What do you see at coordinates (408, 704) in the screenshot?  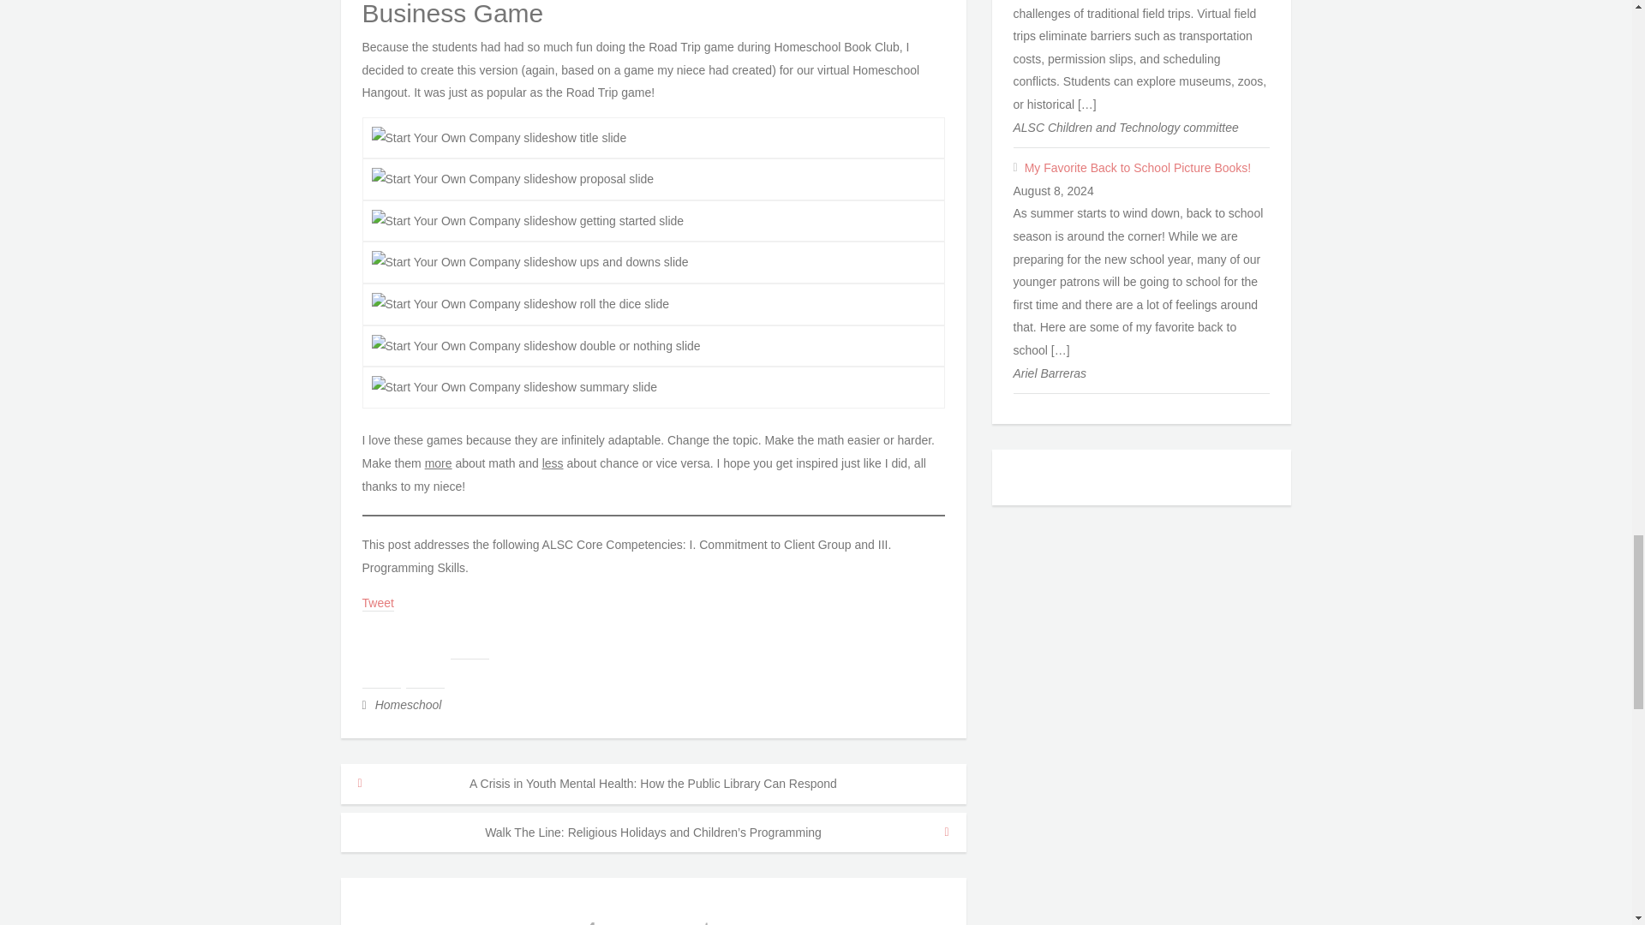 I see `Homeschool` at bounding box center [408, 704].